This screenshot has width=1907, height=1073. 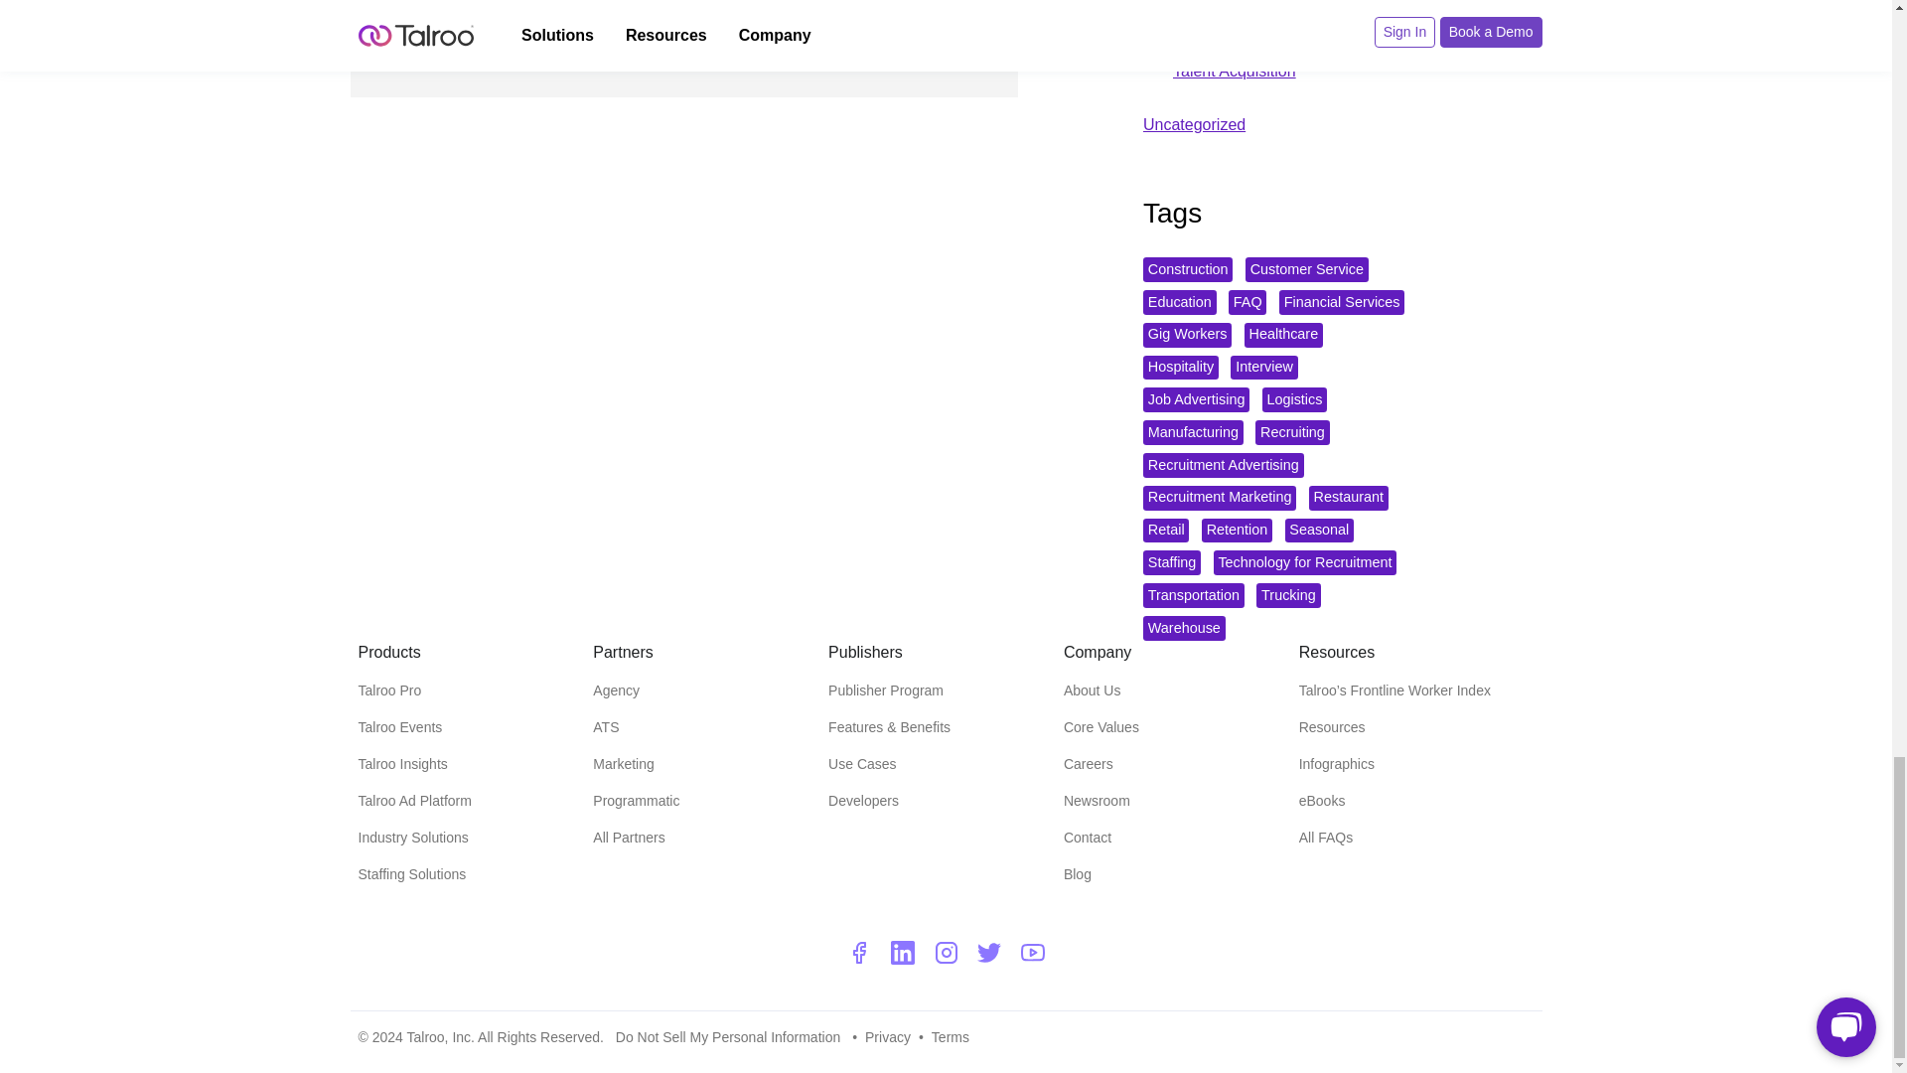 What do you see at coordinates (1165, 531) in the screenshot?
I see `Retail Tag` at bounding box center [1165, 531].